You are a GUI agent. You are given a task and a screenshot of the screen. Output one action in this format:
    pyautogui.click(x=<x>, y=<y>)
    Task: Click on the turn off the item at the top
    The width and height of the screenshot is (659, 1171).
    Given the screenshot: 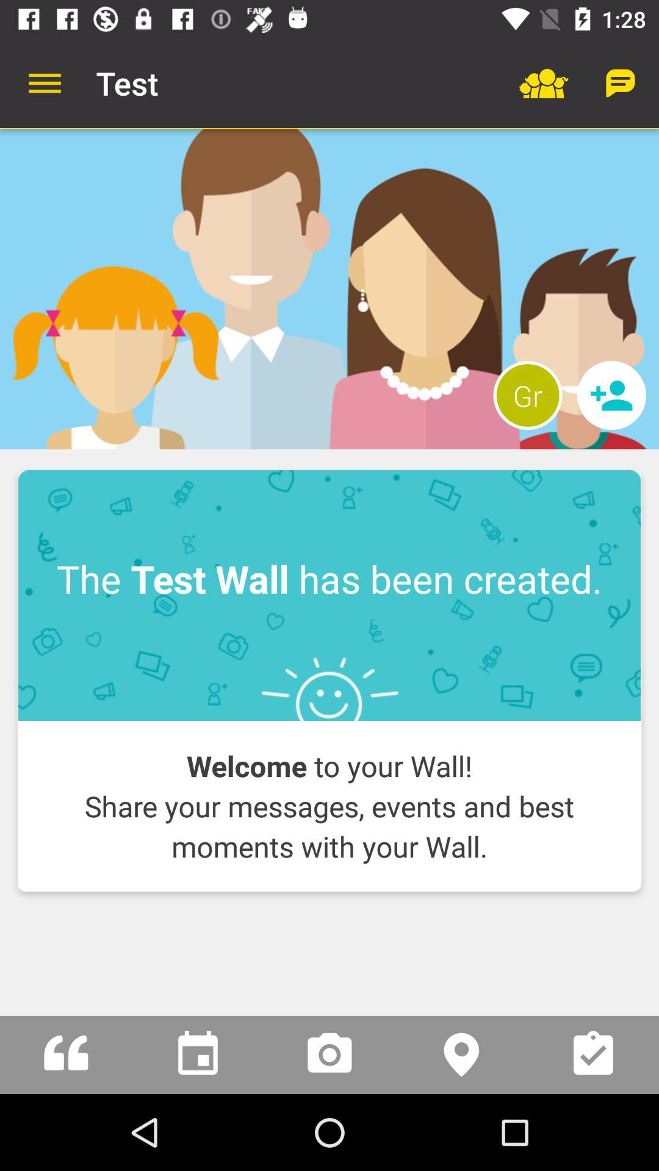 What is the action you would take?
    pyautogui.click(x=329, y=289)
    